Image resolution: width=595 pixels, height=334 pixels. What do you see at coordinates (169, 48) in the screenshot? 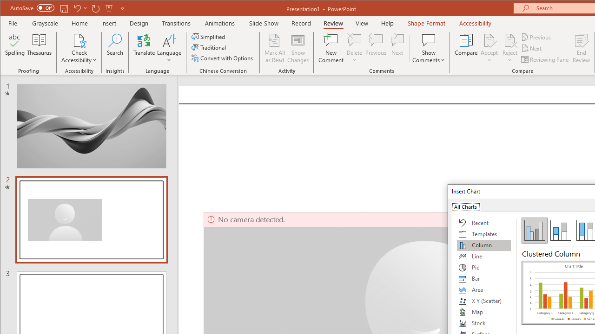
I see `Language` at bounding box center [169, 48].